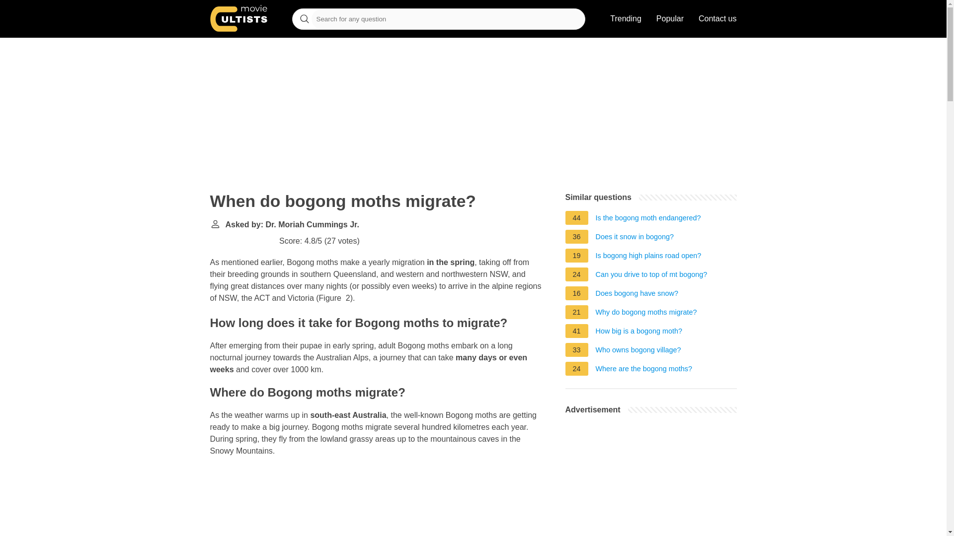  What do you see at coordinates (670, 19) in the screenshot?
I see `Popular` at bounding box center [670, 19].